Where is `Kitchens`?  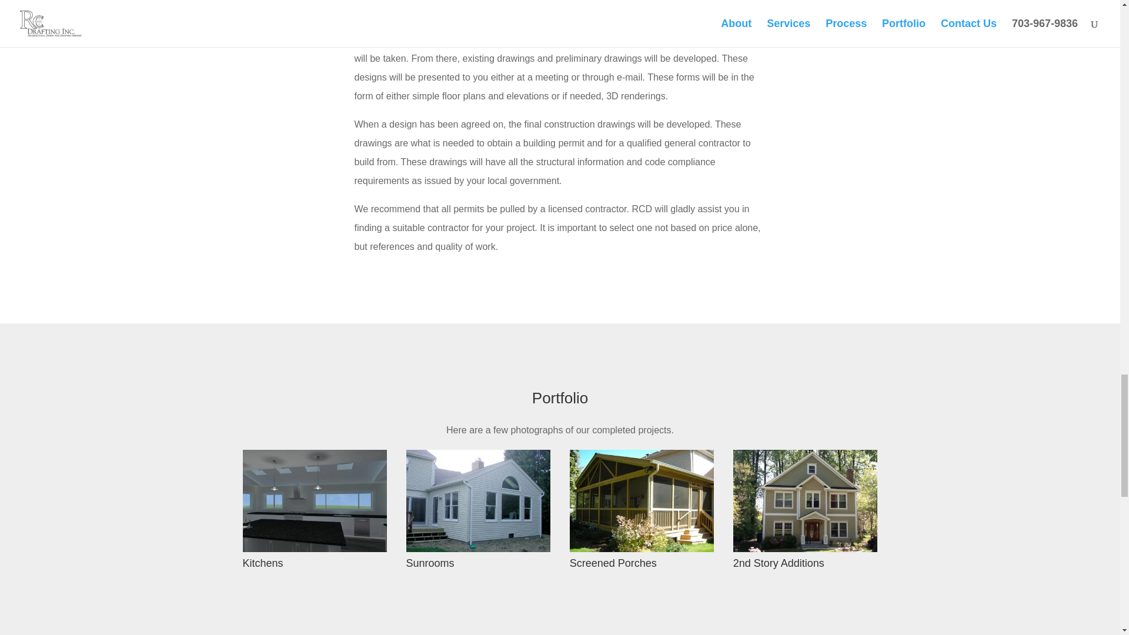 Kitchens is located at coordinates (315, 500).